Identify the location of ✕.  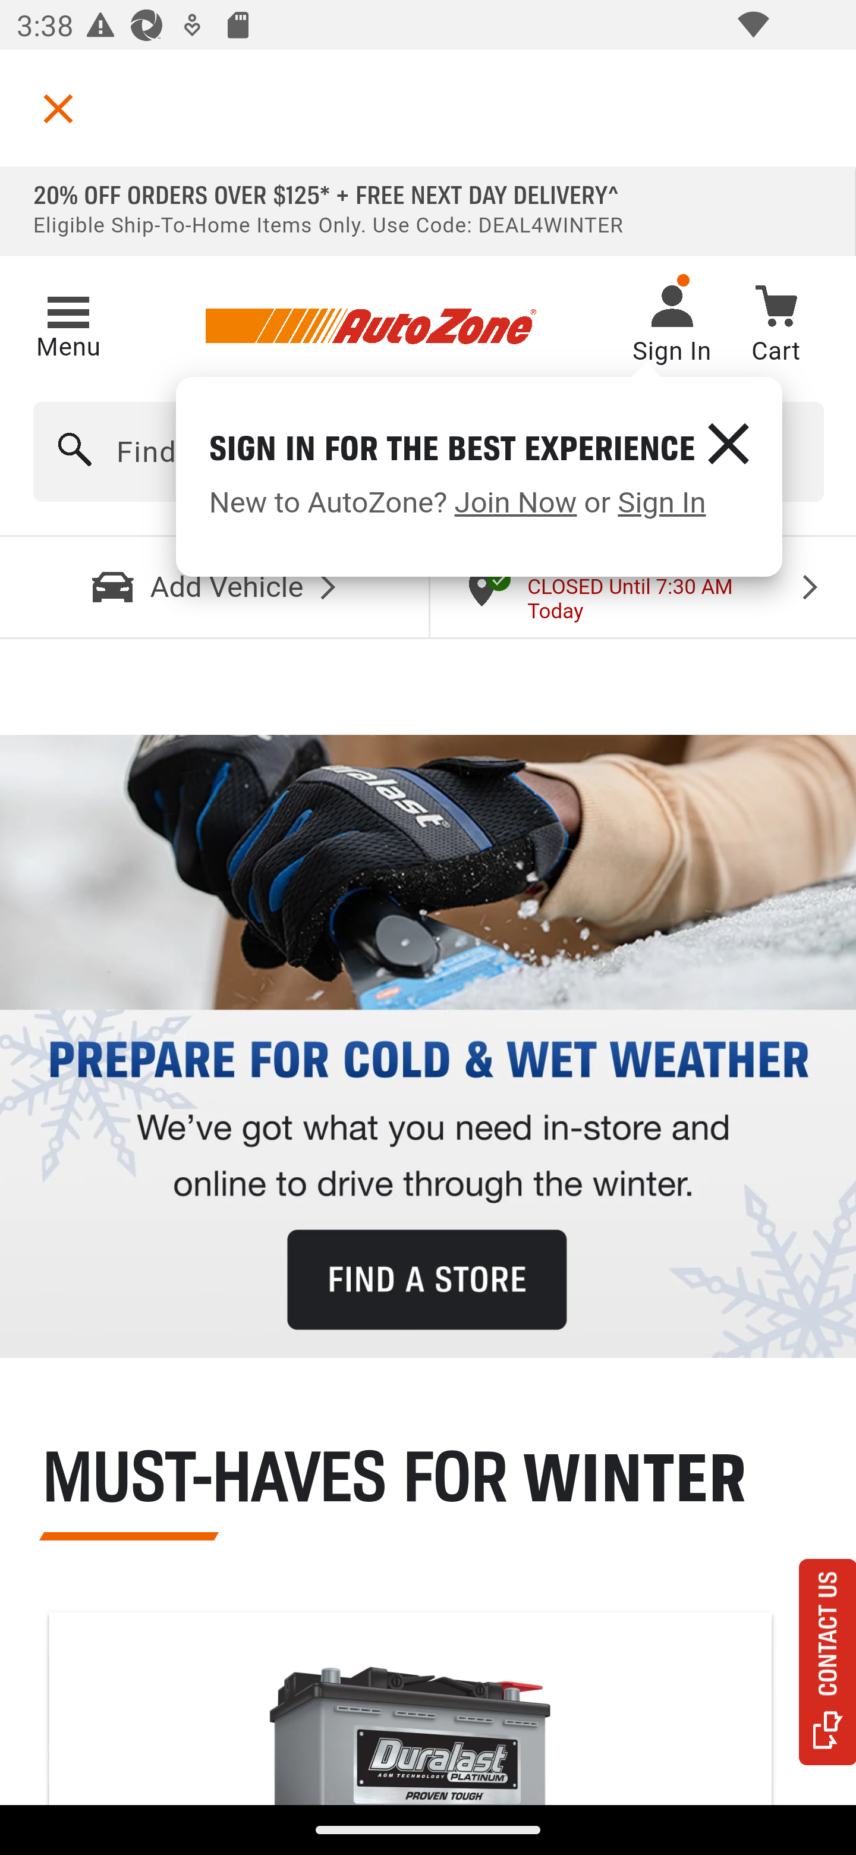
(728, 442).